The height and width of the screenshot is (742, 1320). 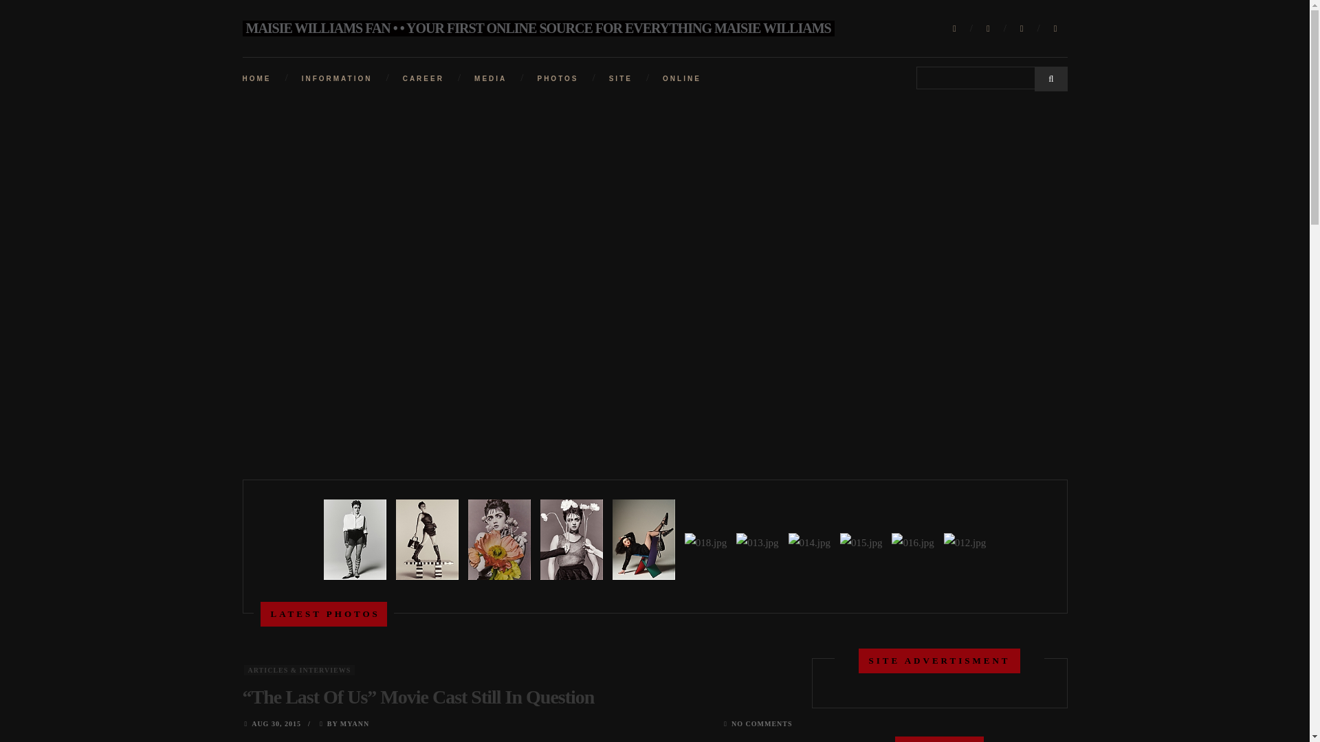 I want to click on SITE, so click(x=620, y=78).